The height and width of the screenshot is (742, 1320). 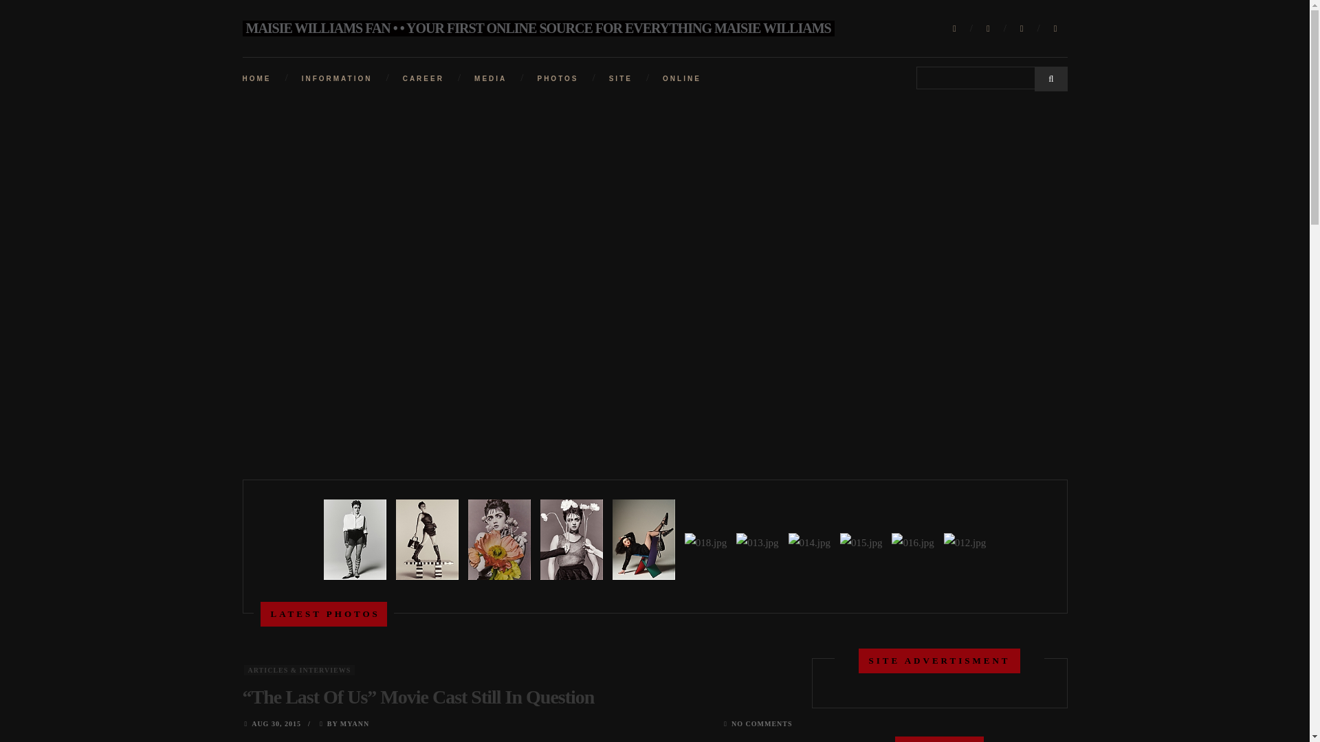 I want to click on SITE, so click(x=620, y=78).